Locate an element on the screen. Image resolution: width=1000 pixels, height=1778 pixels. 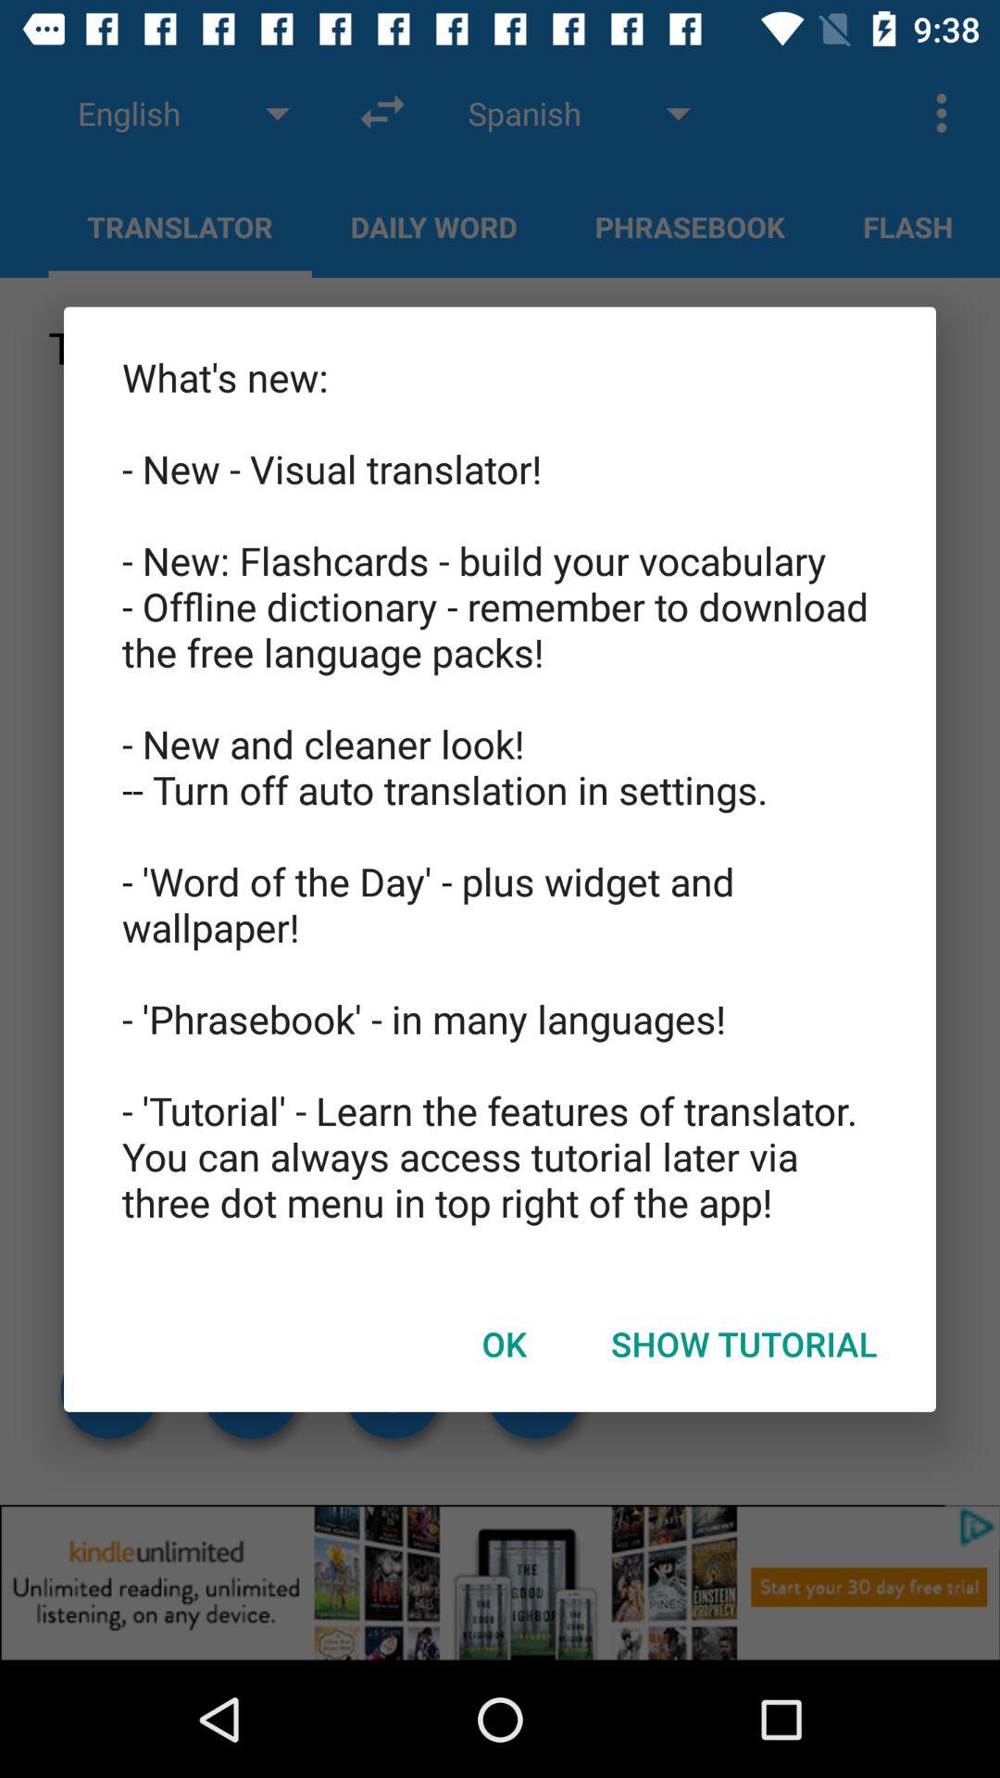
select the icon at the bottom right corner is located at coordinates (744, 1344).